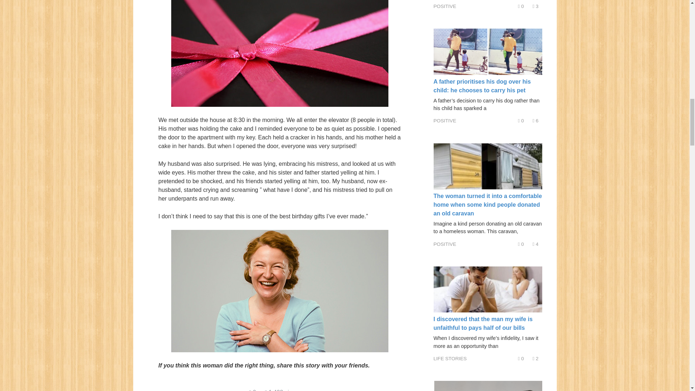  Describe the element at coordinates (535, 358) in the screenshot. I see `Views` at that location.